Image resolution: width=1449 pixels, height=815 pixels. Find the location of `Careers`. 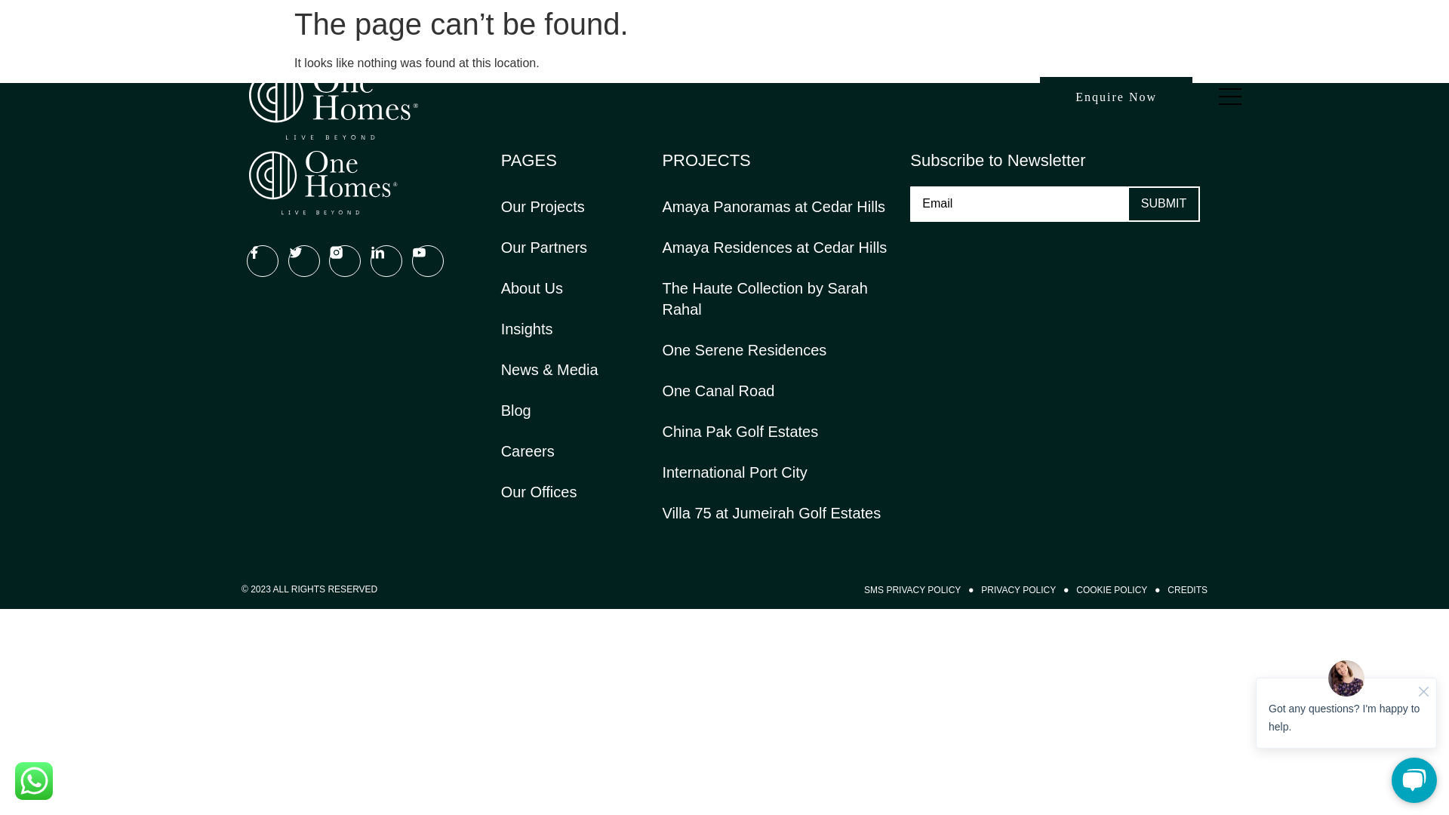

Careers is located at coordinates (528, 451).